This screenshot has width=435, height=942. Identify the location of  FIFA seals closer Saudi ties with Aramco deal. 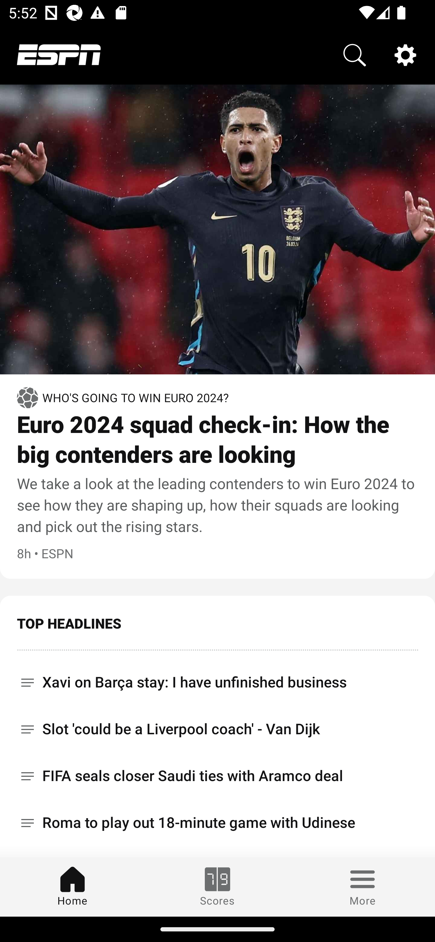
(217, 776).